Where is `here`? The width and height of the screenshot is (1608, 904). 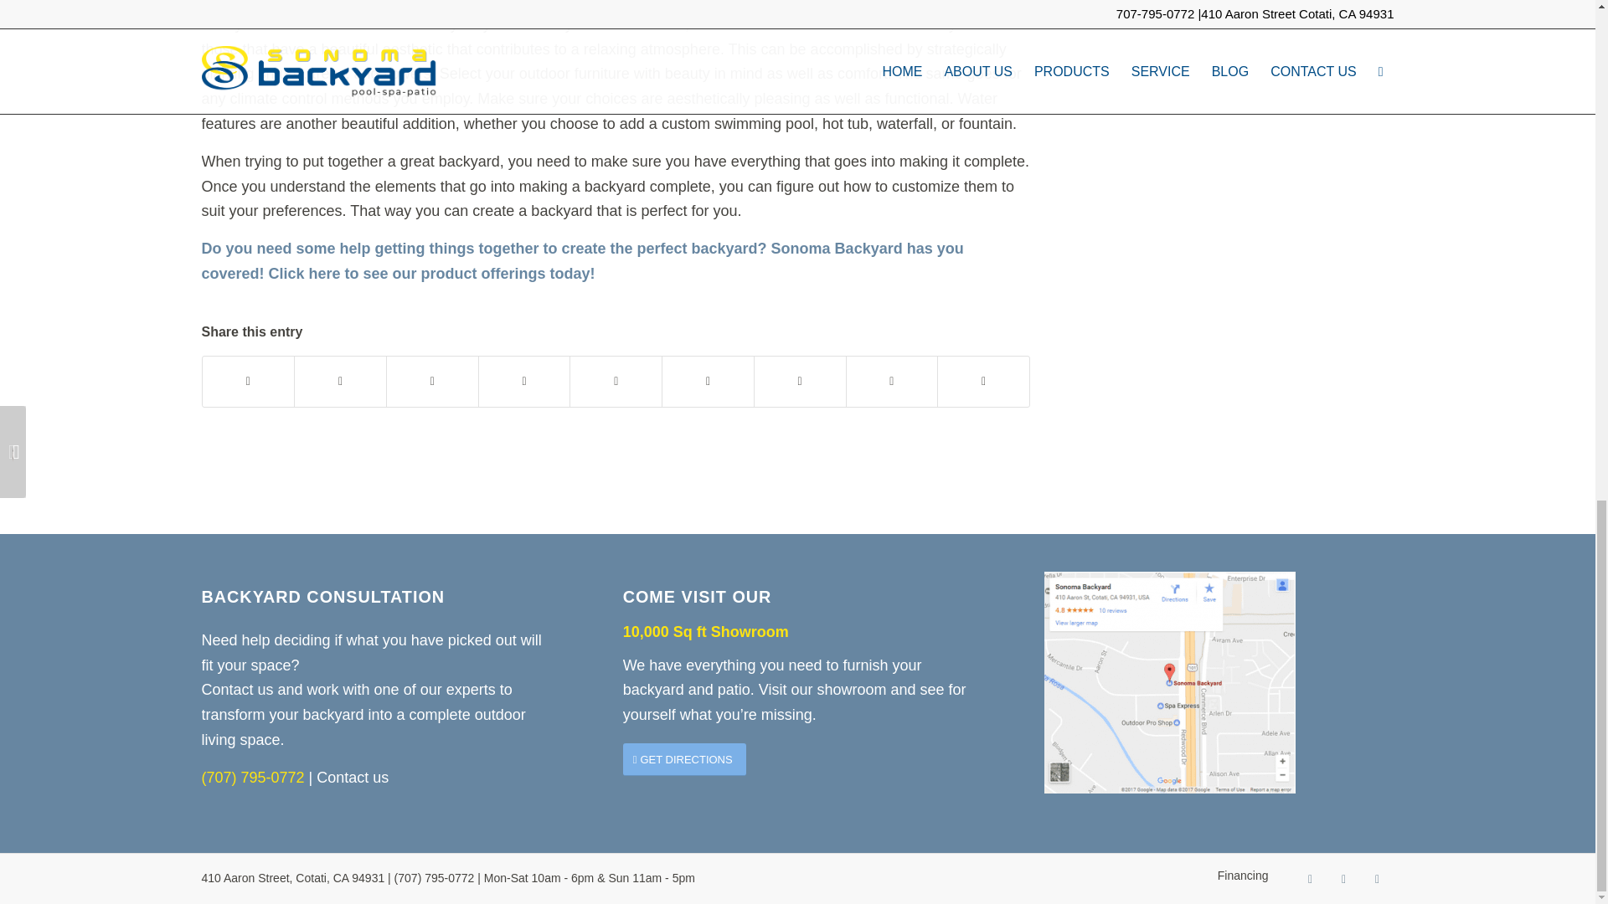 here is located at coordinates (325, 273).